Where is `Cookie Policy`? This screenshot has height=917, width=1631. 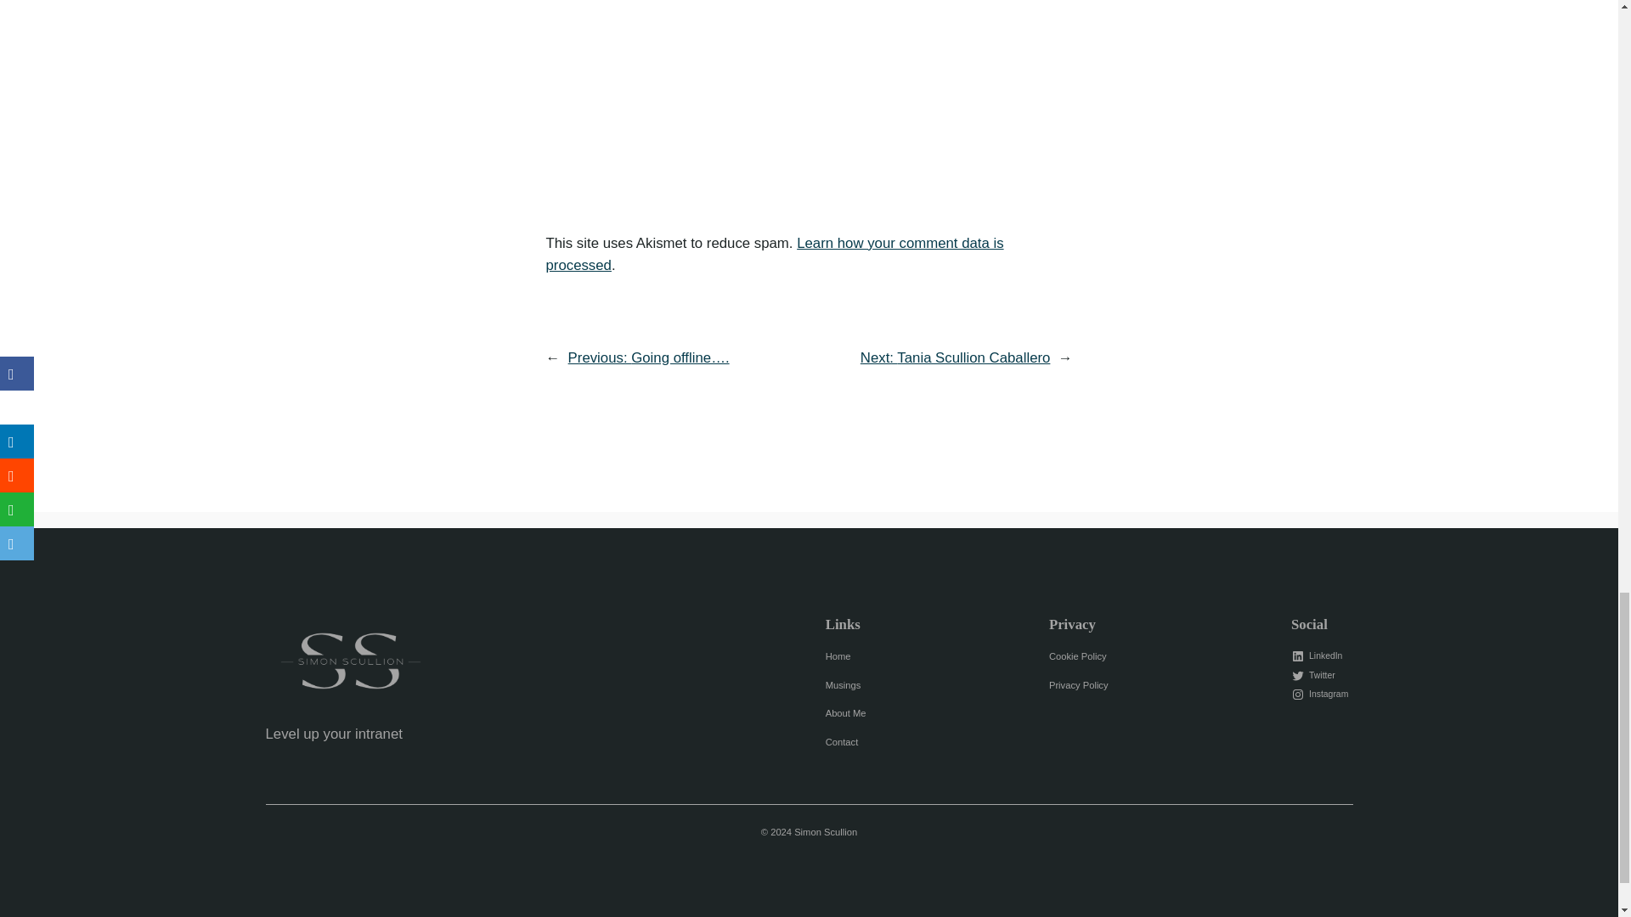 Cookie Policy is located at coordinates (1077, 655).